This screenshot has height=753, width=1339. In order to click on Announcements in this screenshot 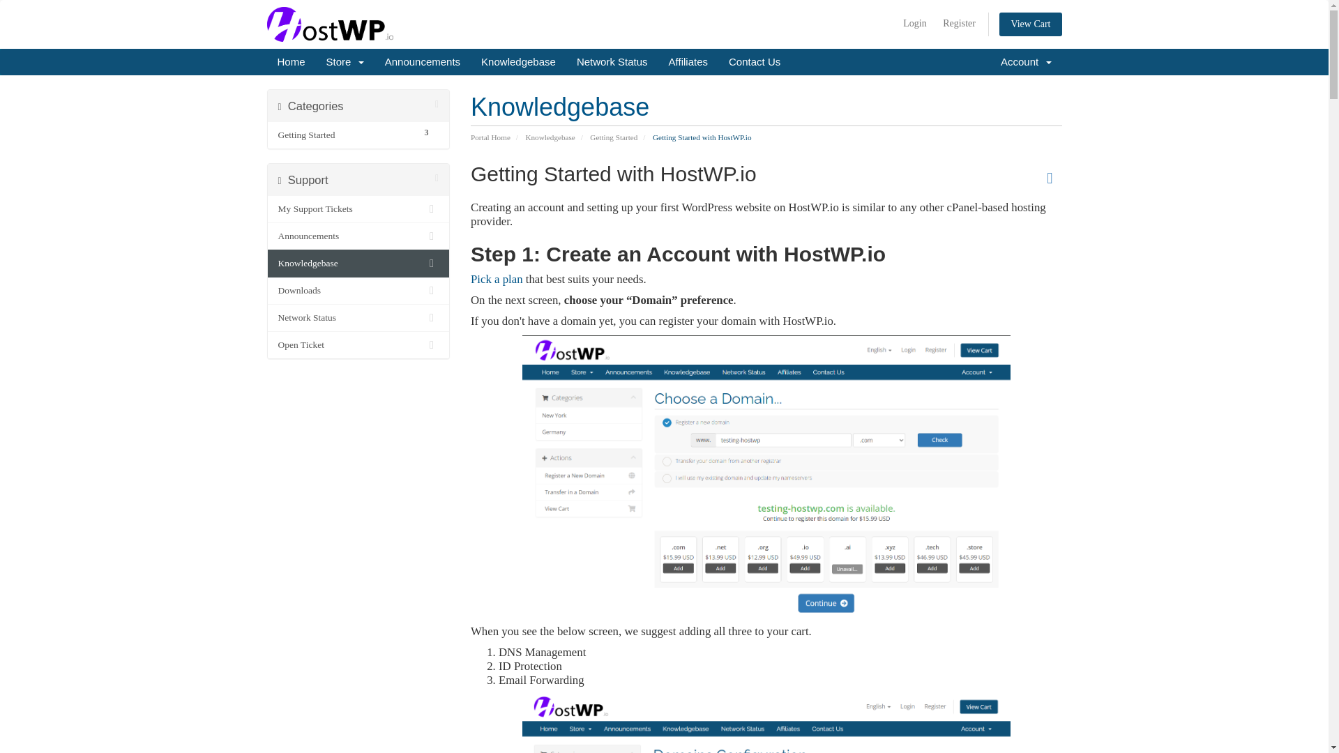, I will do `click(358, 236)`.